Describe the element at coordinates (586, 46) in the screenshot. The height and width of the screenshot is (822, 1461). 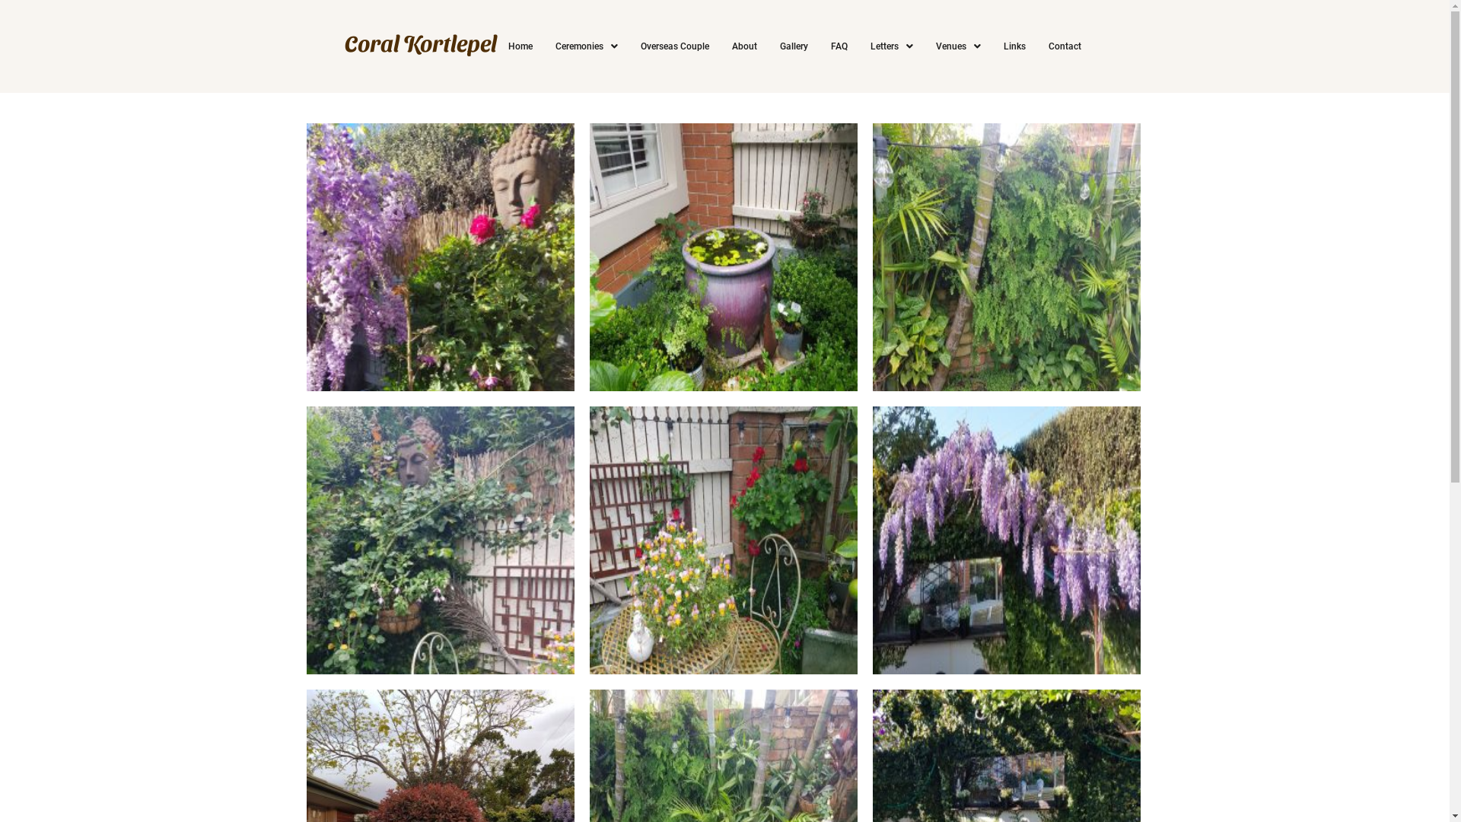
I see `Ceremonies` at that location.